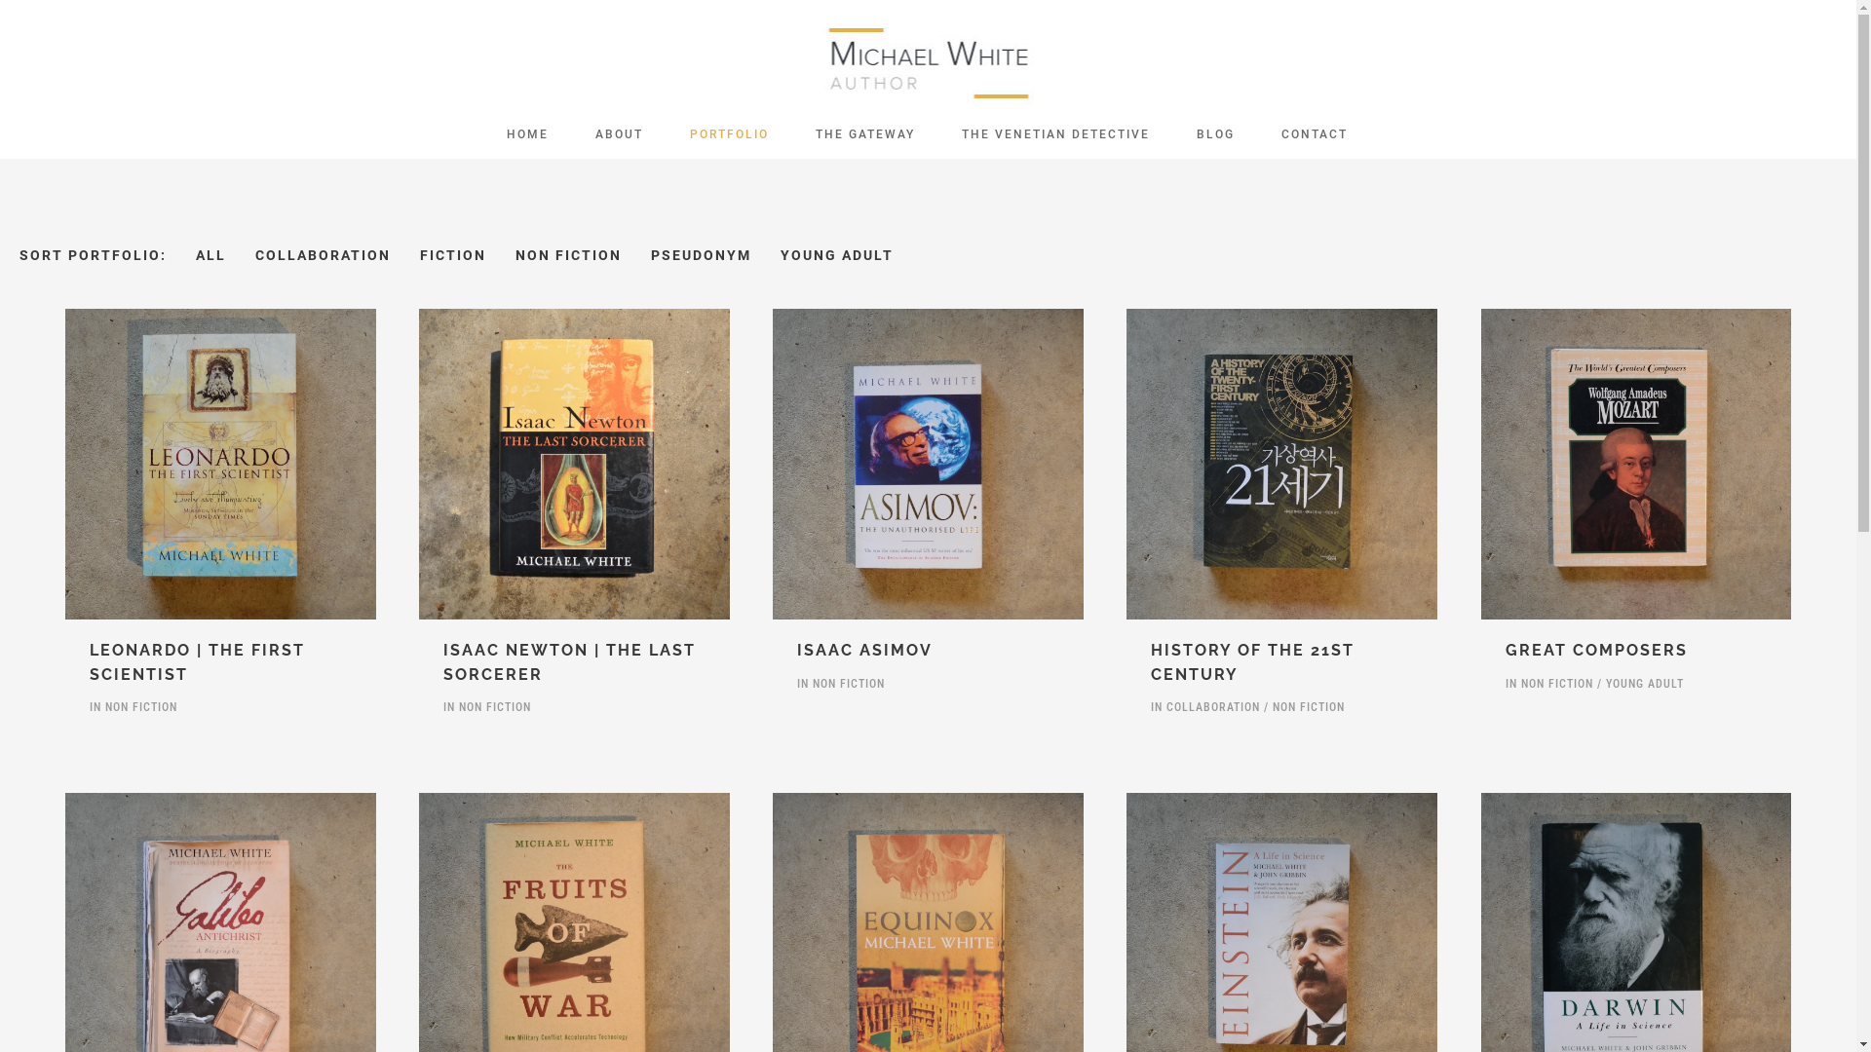 The height and width of the screenshot is (1052, 1871). Describe the element at coordinates (1216, 134) in the screenshot. I see `BLOG` at that location.